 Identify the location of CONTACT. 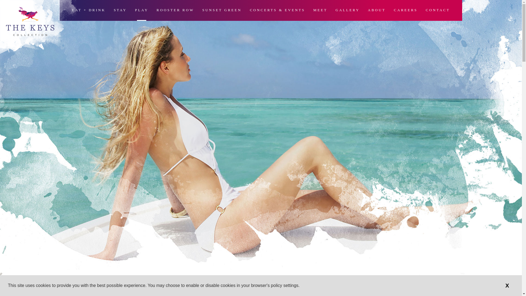
(438, 11).